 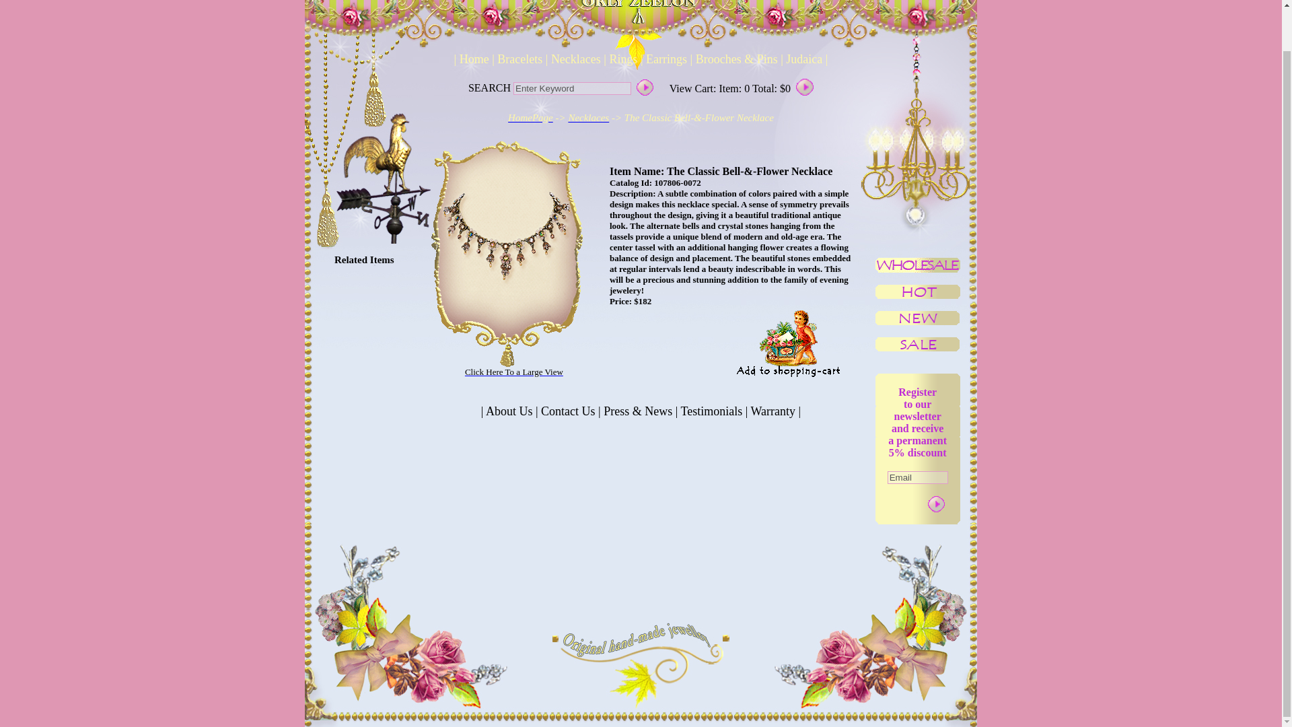 What do you see at coordinates (711, 411) in the screenshot?
I see `Testimonials` at bounding box center [711, 411].